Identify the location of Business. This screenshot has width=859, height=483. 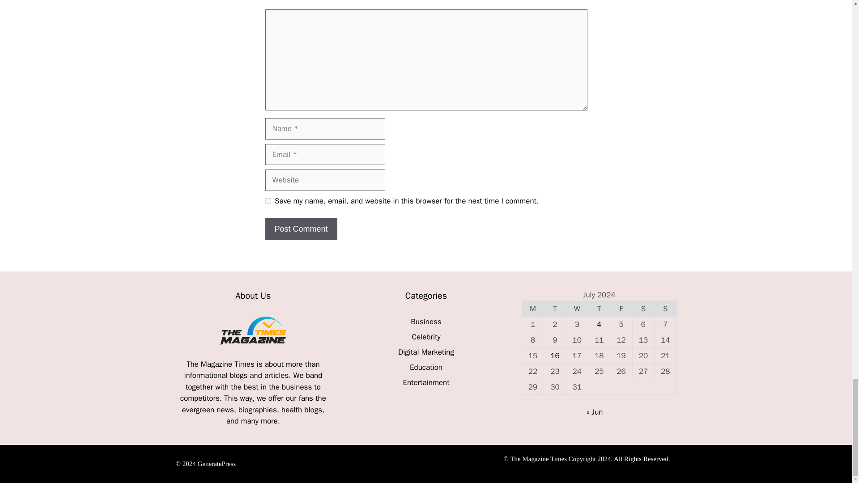
(426, 322).